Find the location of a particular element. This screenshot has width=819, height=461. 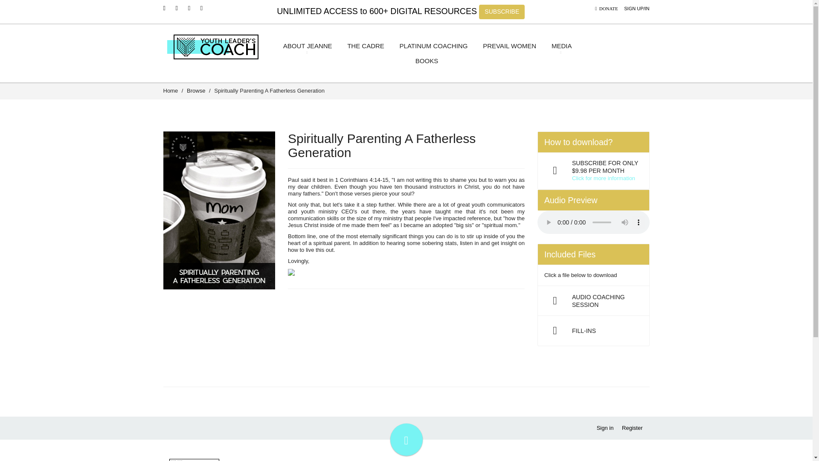

 THE CADRE is located at coordinates (365, 47).